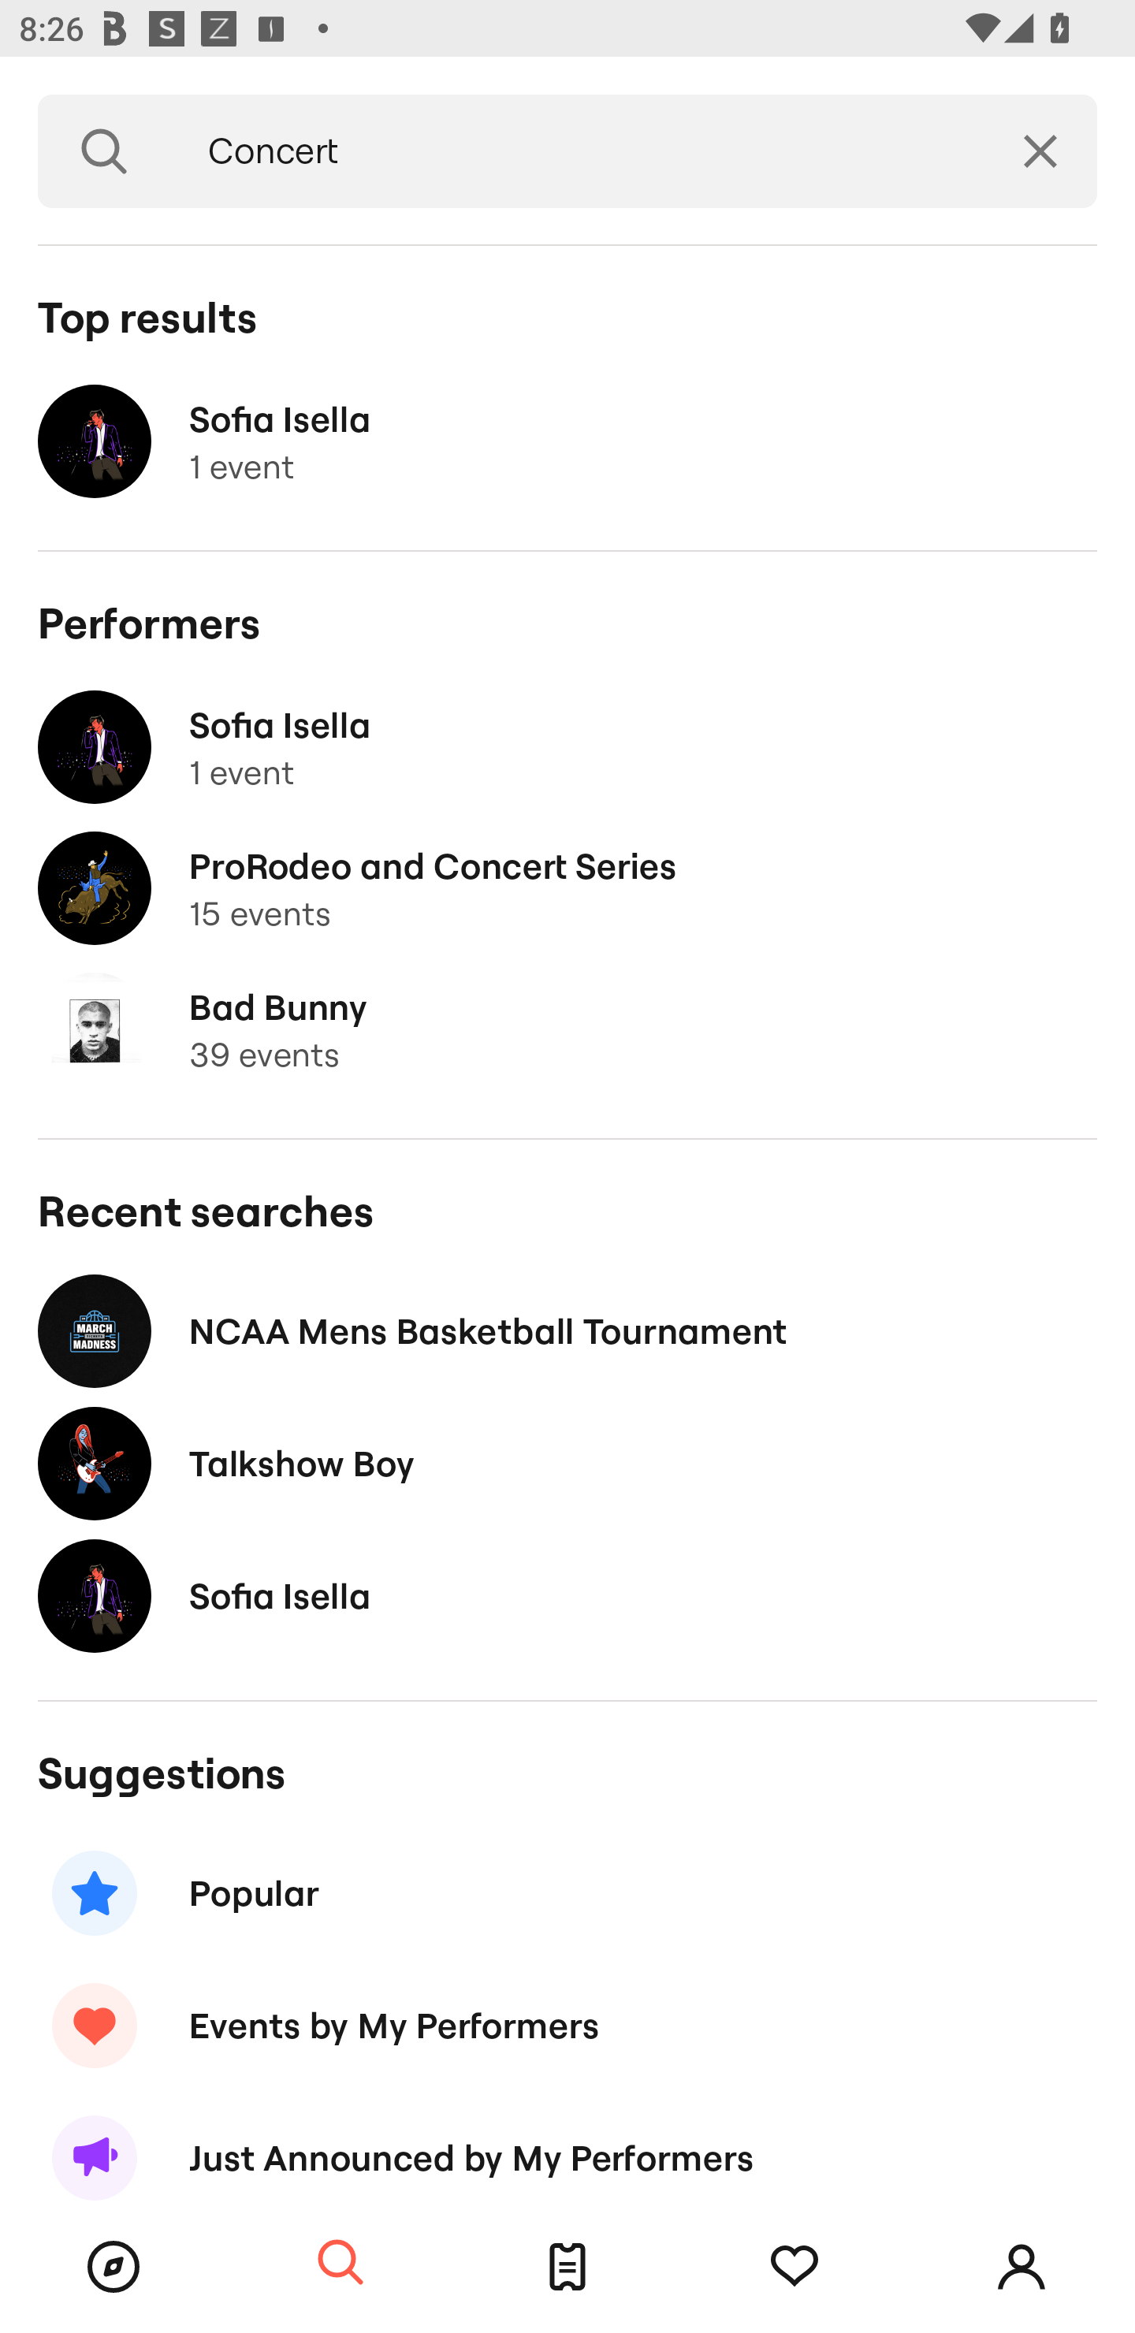  Describe the element at coordinates (113, 2267) in the screenshot. I see `Browse` at that location.